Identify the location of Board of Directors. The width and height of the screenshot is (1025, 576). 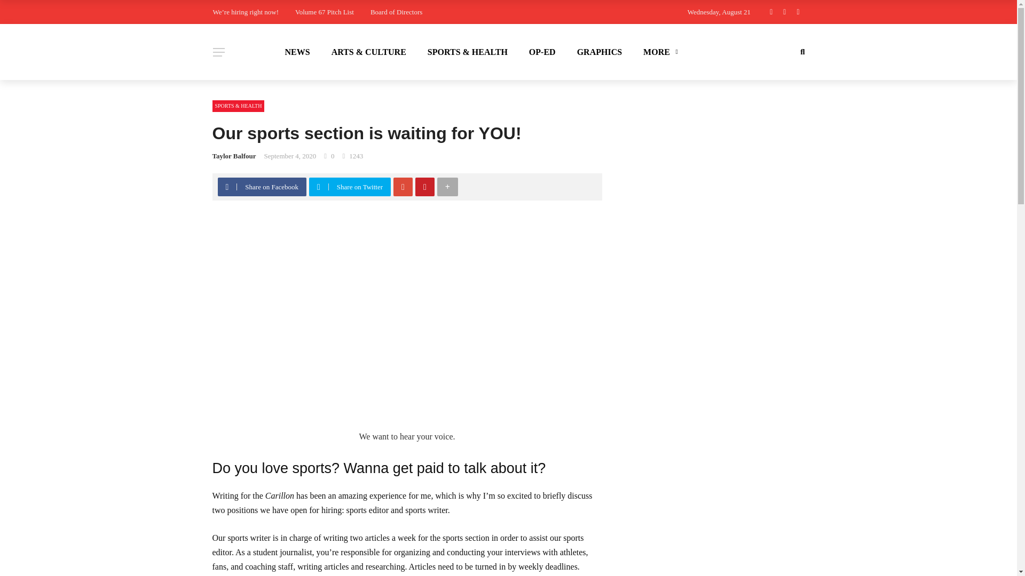
(396, 12).